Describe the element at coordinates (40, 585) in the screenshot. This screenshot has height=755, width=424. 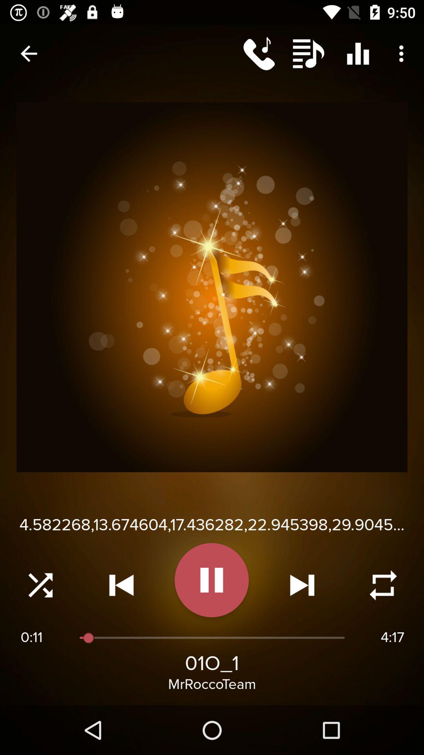
I see `shuffle tracks` at that location.